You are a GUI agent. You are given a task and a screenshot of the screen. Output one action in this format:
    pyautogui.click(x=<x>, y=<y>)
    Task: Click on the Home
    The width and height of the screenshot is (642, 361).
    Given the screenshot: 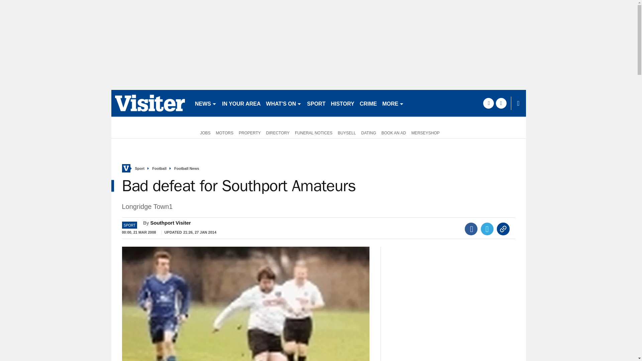 What is the action you would take?
    pyautogui.click(x=126, y=168)
    